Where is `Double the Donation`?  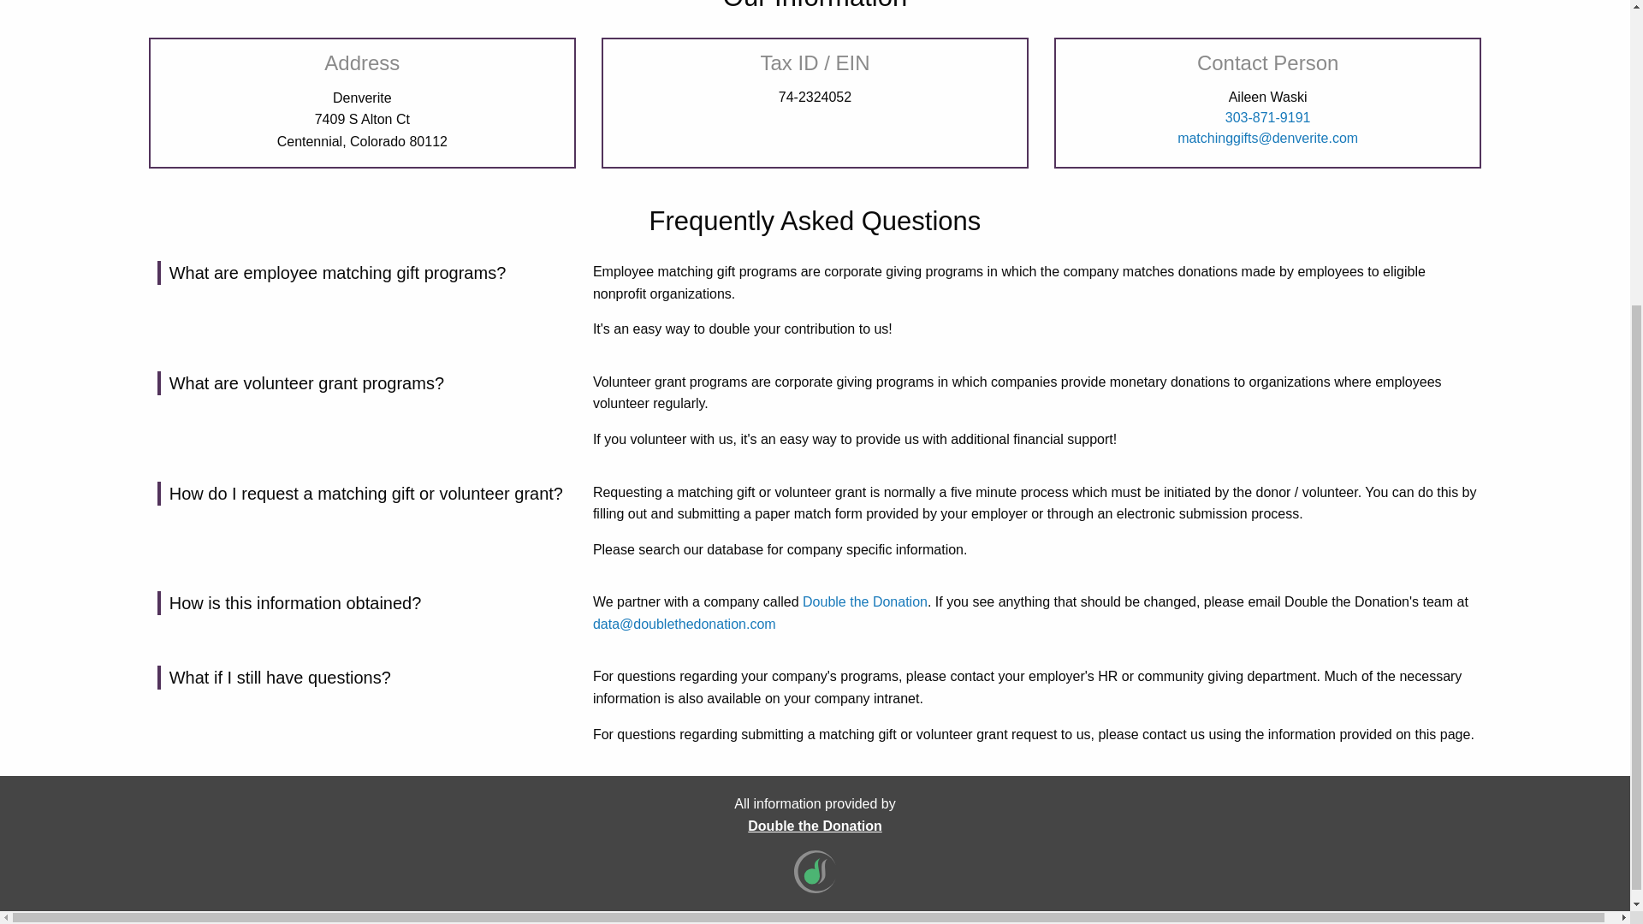
Double the Donation is located at coordinates (865, 601).